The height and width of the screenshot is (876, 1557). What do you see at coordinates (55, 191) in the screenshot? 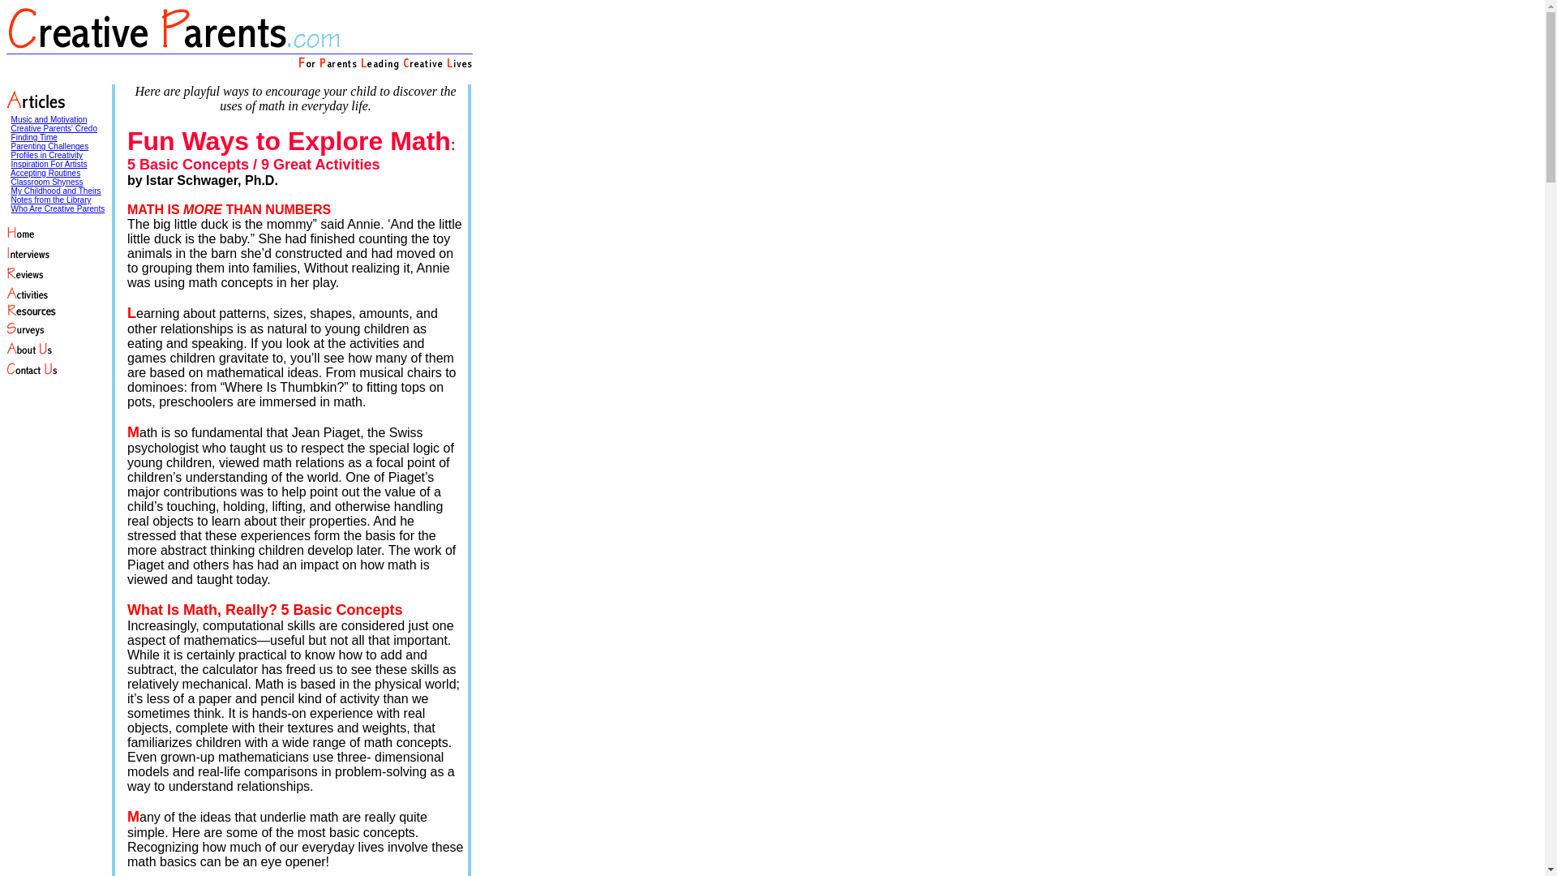
I see `My Childhood and Theirs` at bounding box center [55, 191].